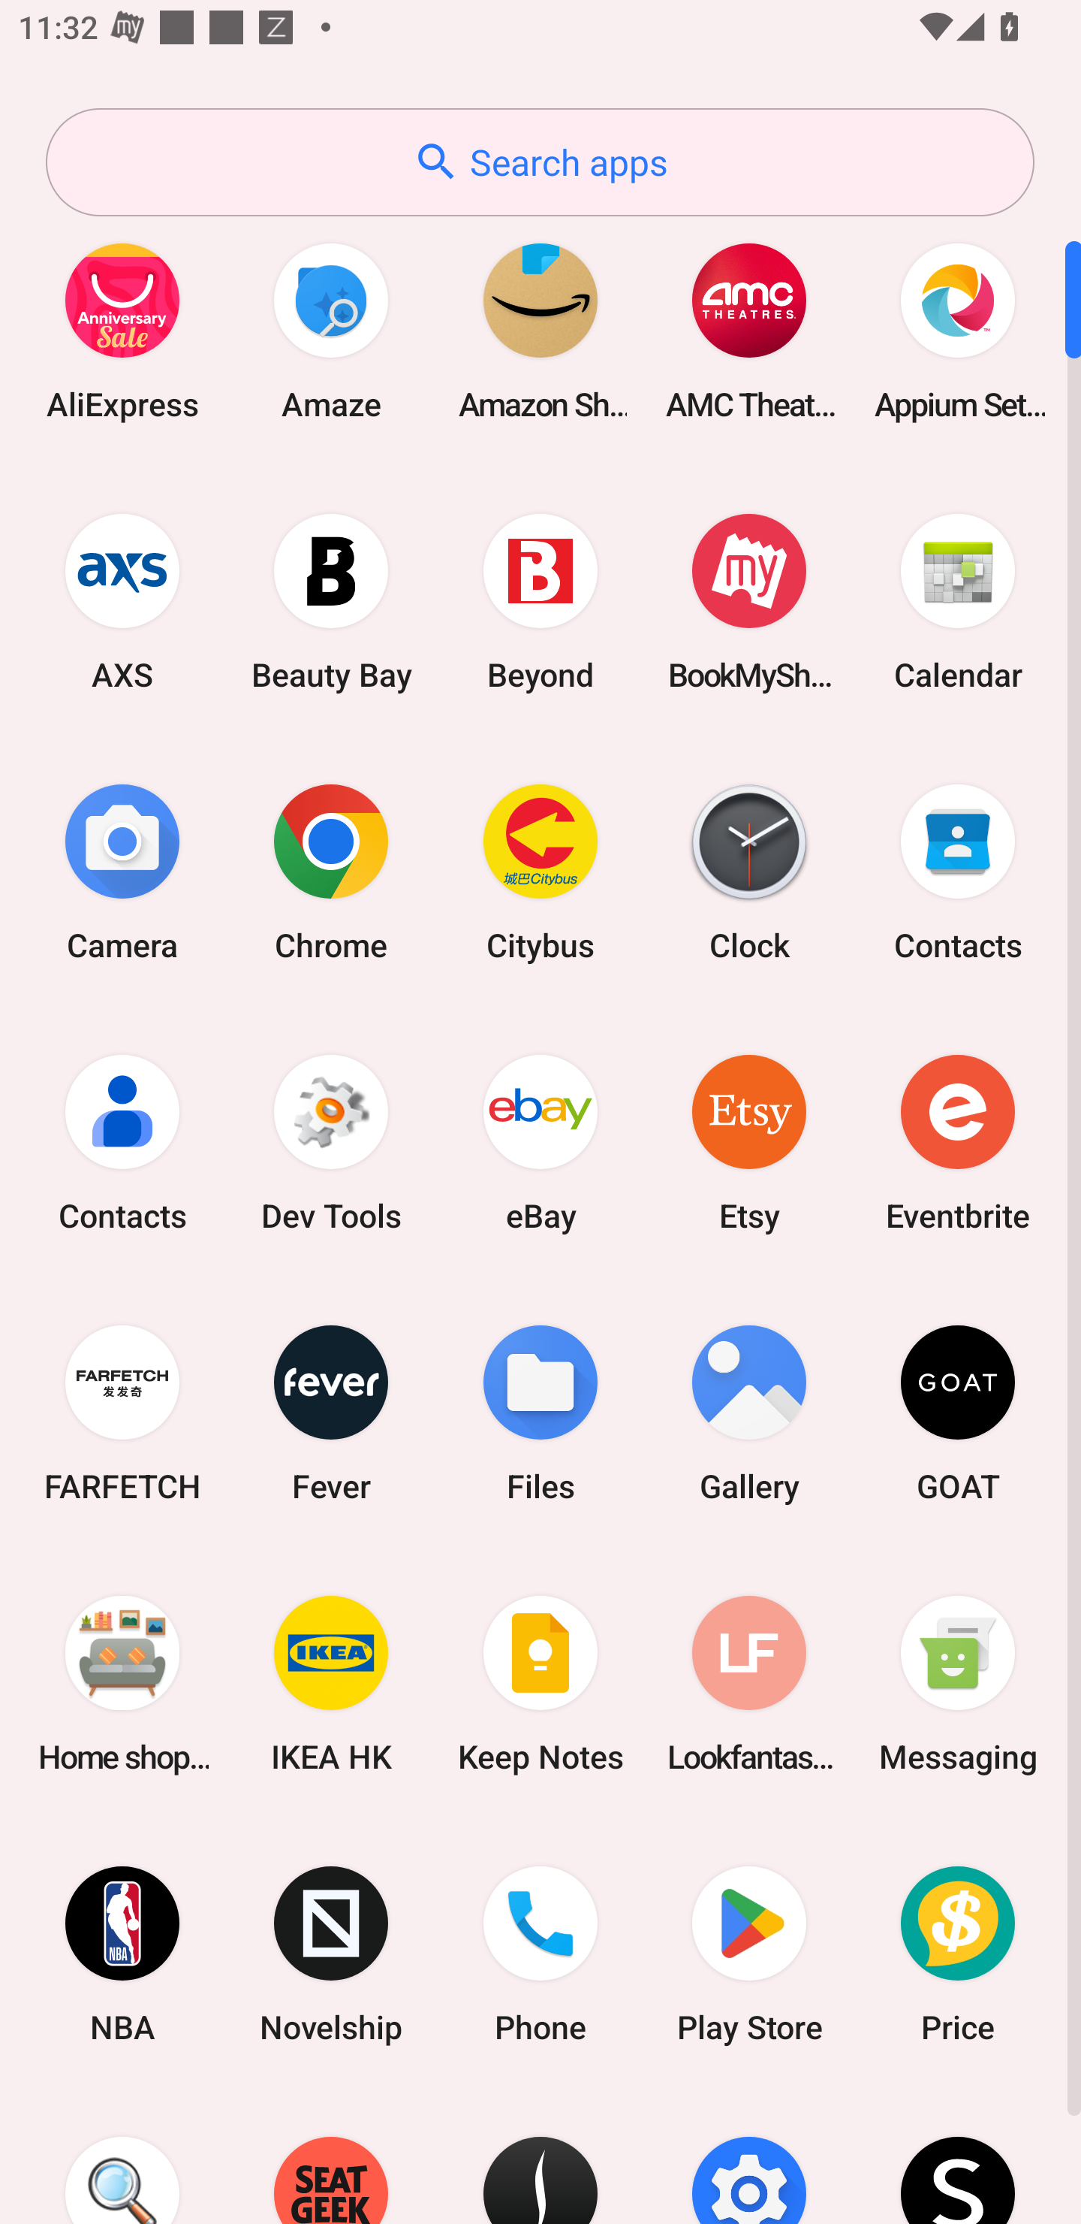  I want to click on AMC Theatres, so click(749, 331).